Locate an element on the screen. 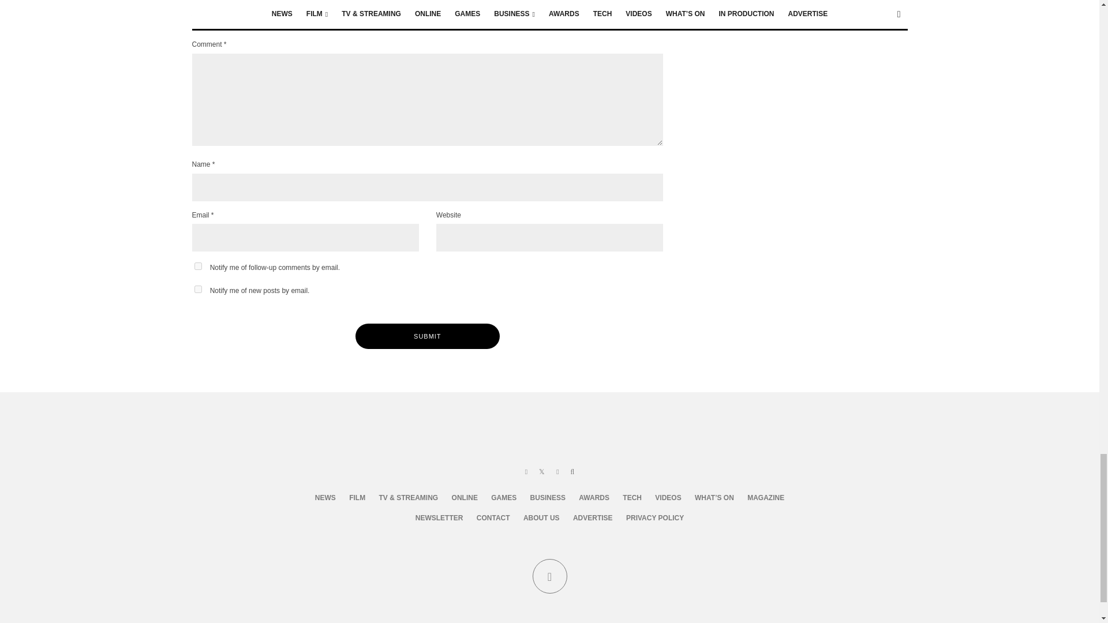 Image resolution: width=1108 pixels, height=623 pixels. subscribe is located at coordinates (197, 265).